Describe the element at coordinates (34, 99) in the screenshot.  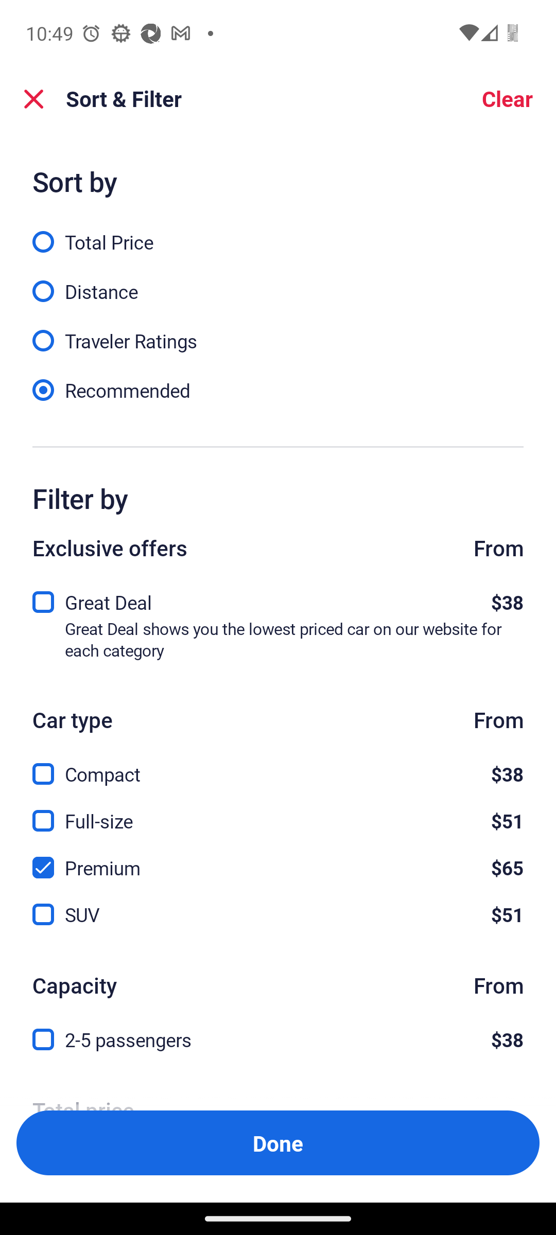
I see `Close Sort and Filter` at that location.